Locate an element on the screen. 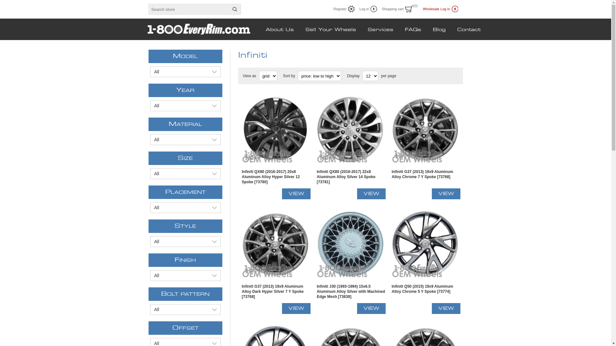 This screenshot has height=346, width=616. SIZE is located at coordinates (185, 158).